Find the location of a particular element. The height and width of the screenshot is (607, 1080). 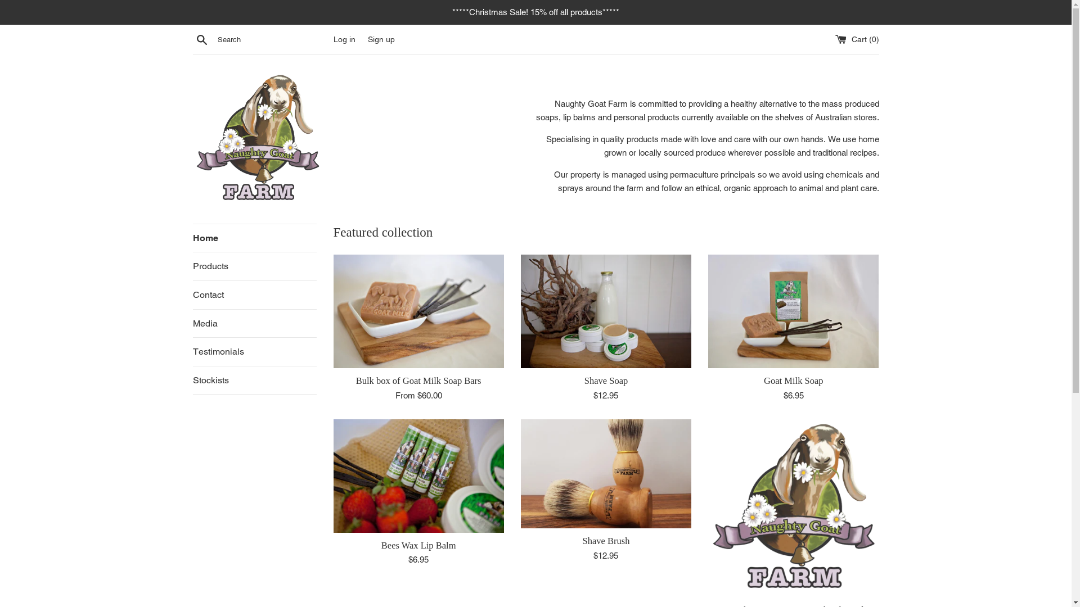

Sign up is located at coordinates (381, 39).